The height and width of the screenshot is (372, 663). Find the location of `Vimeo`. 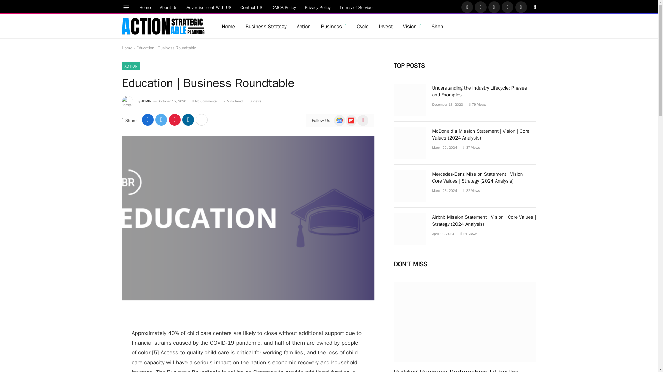

Vimeo is located at coordinates (521, 7).